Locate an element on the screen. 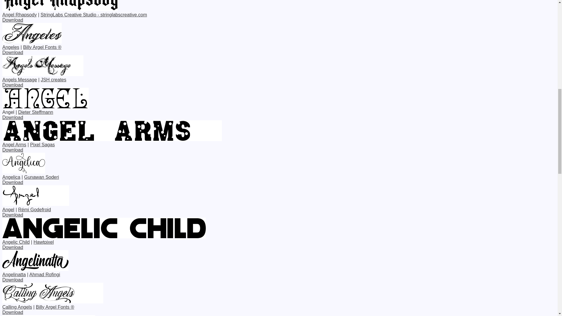  Download is located at coordinates (12, 20).